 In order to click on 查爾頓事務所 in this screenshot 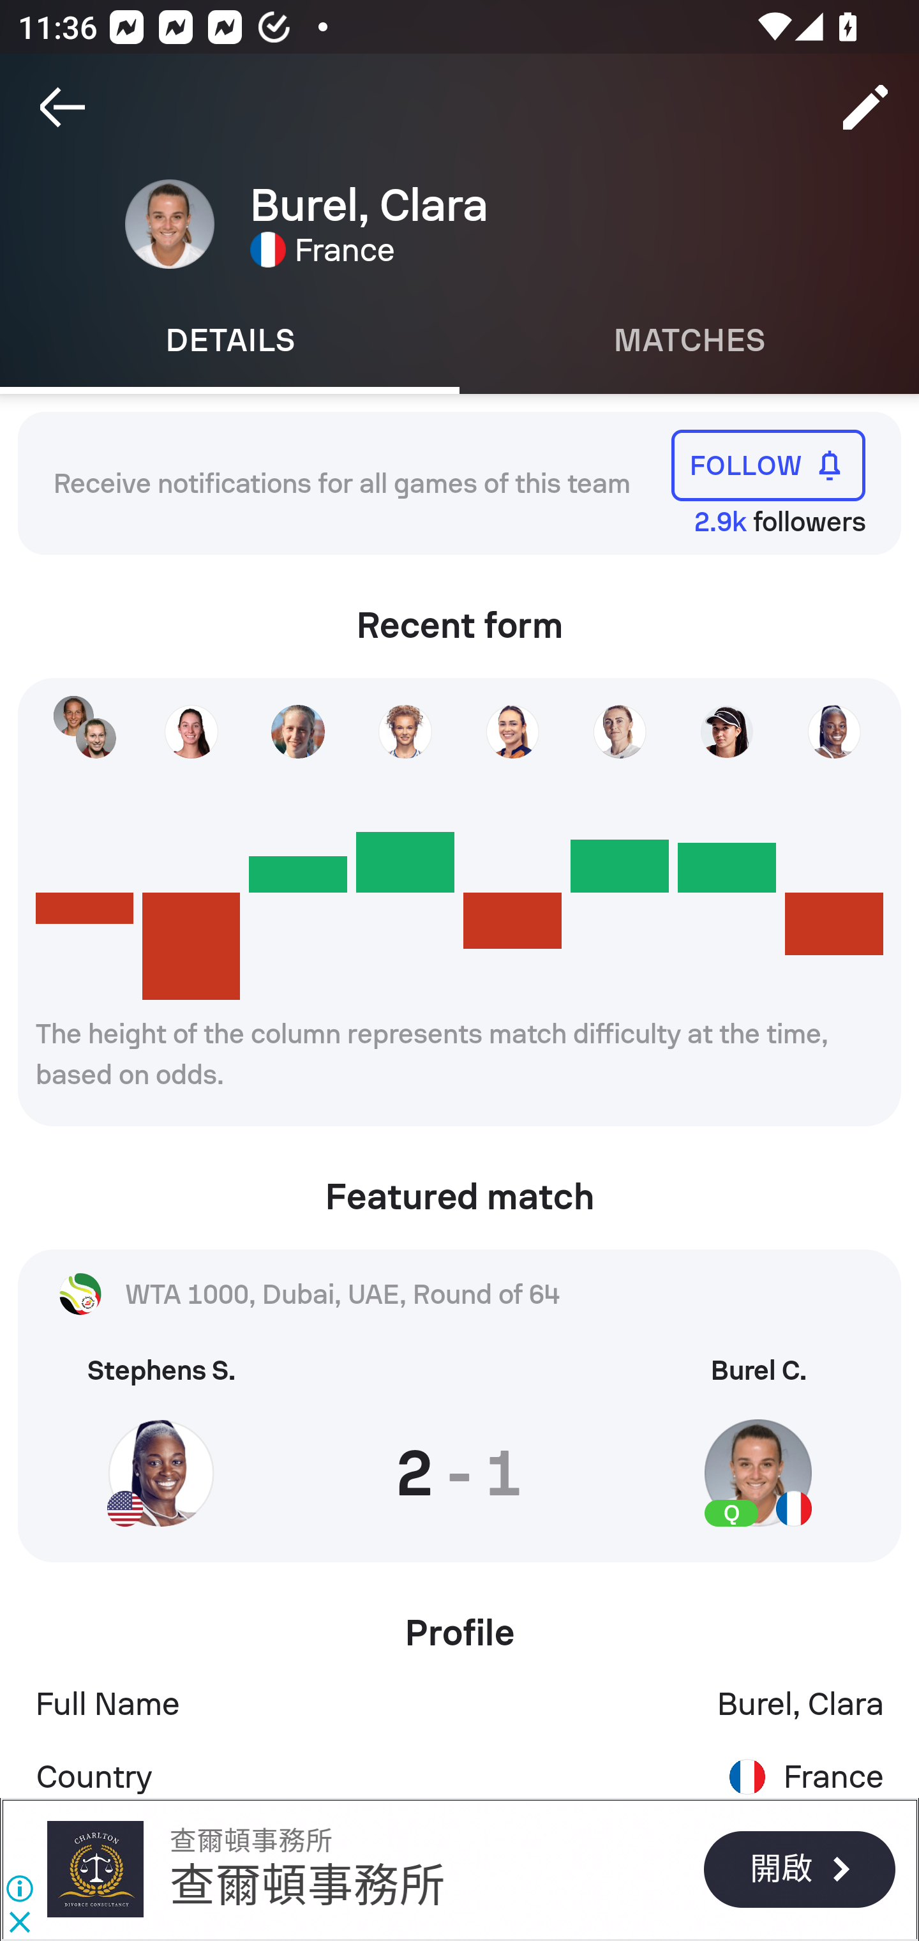, I will do `click(94, 1869)`.